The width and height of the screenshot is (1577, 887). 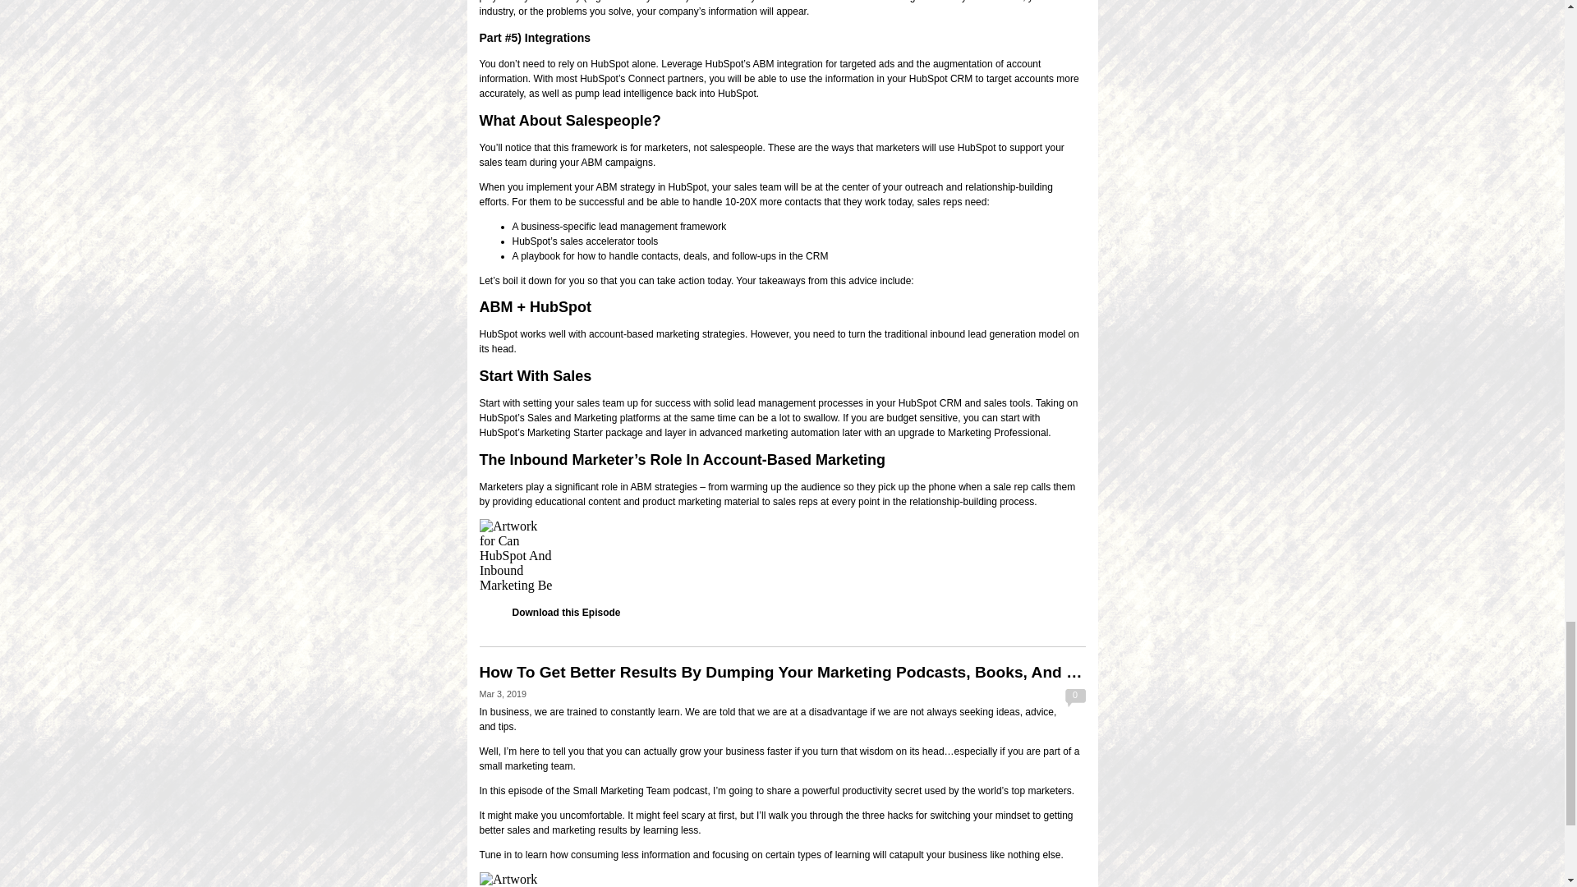 I want to click on Libsyn Player, so click(x=782, y=879).